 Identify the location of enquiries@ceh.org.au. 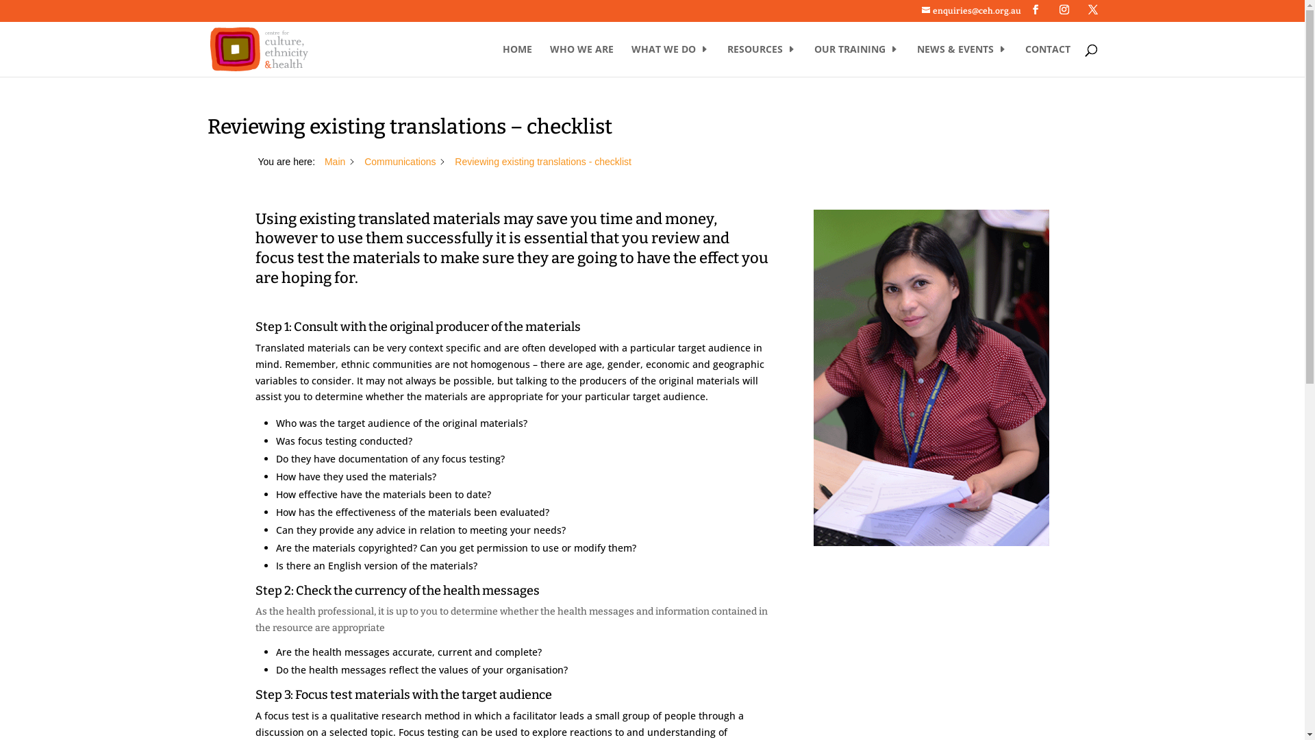
(971, 11).